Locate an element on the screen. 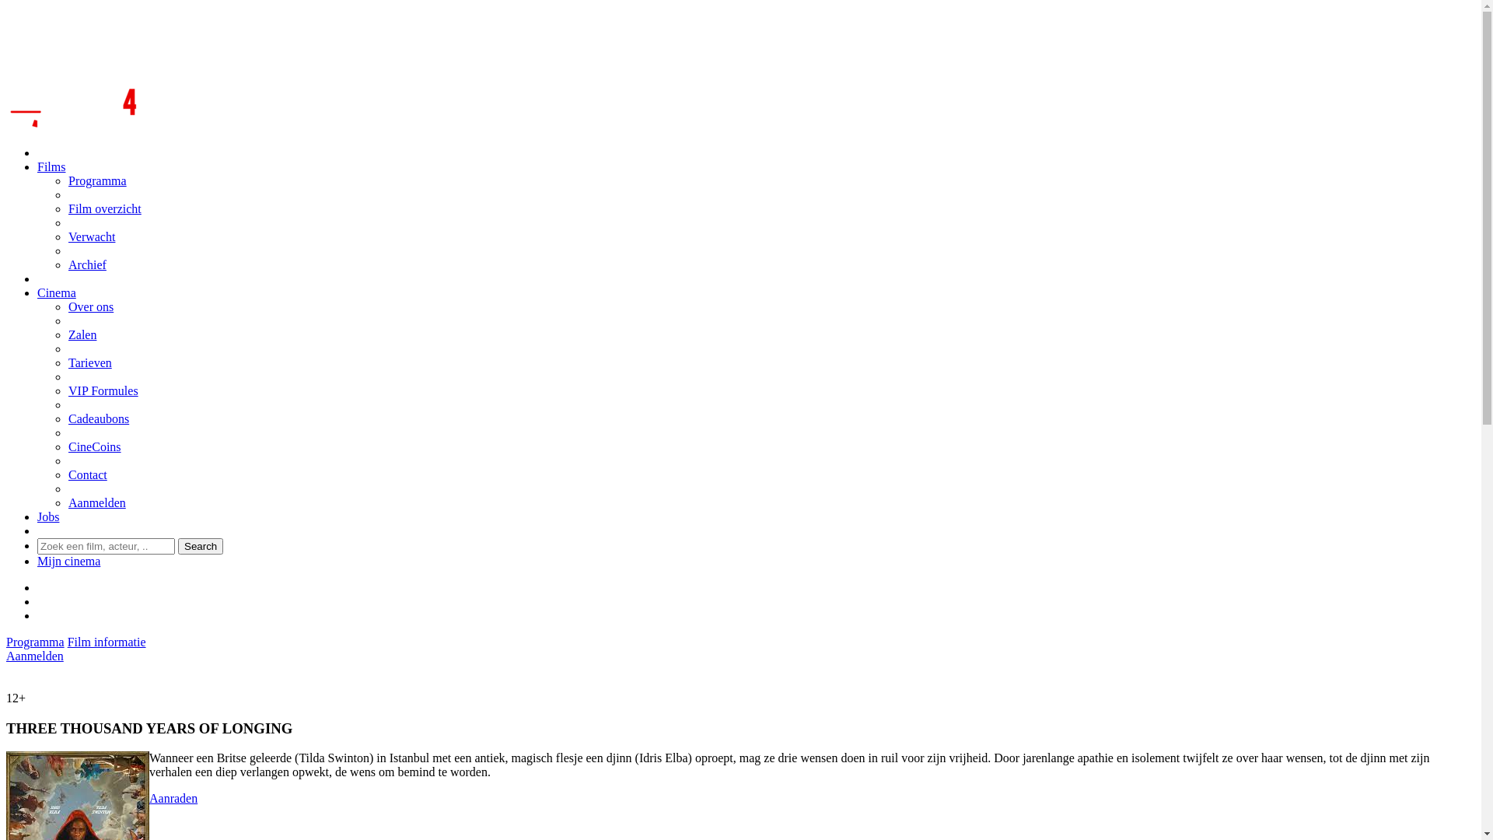 Image resolution: width=1493 pixels, height=840 pixels. Tarieven is located at coordinates (90, 362).